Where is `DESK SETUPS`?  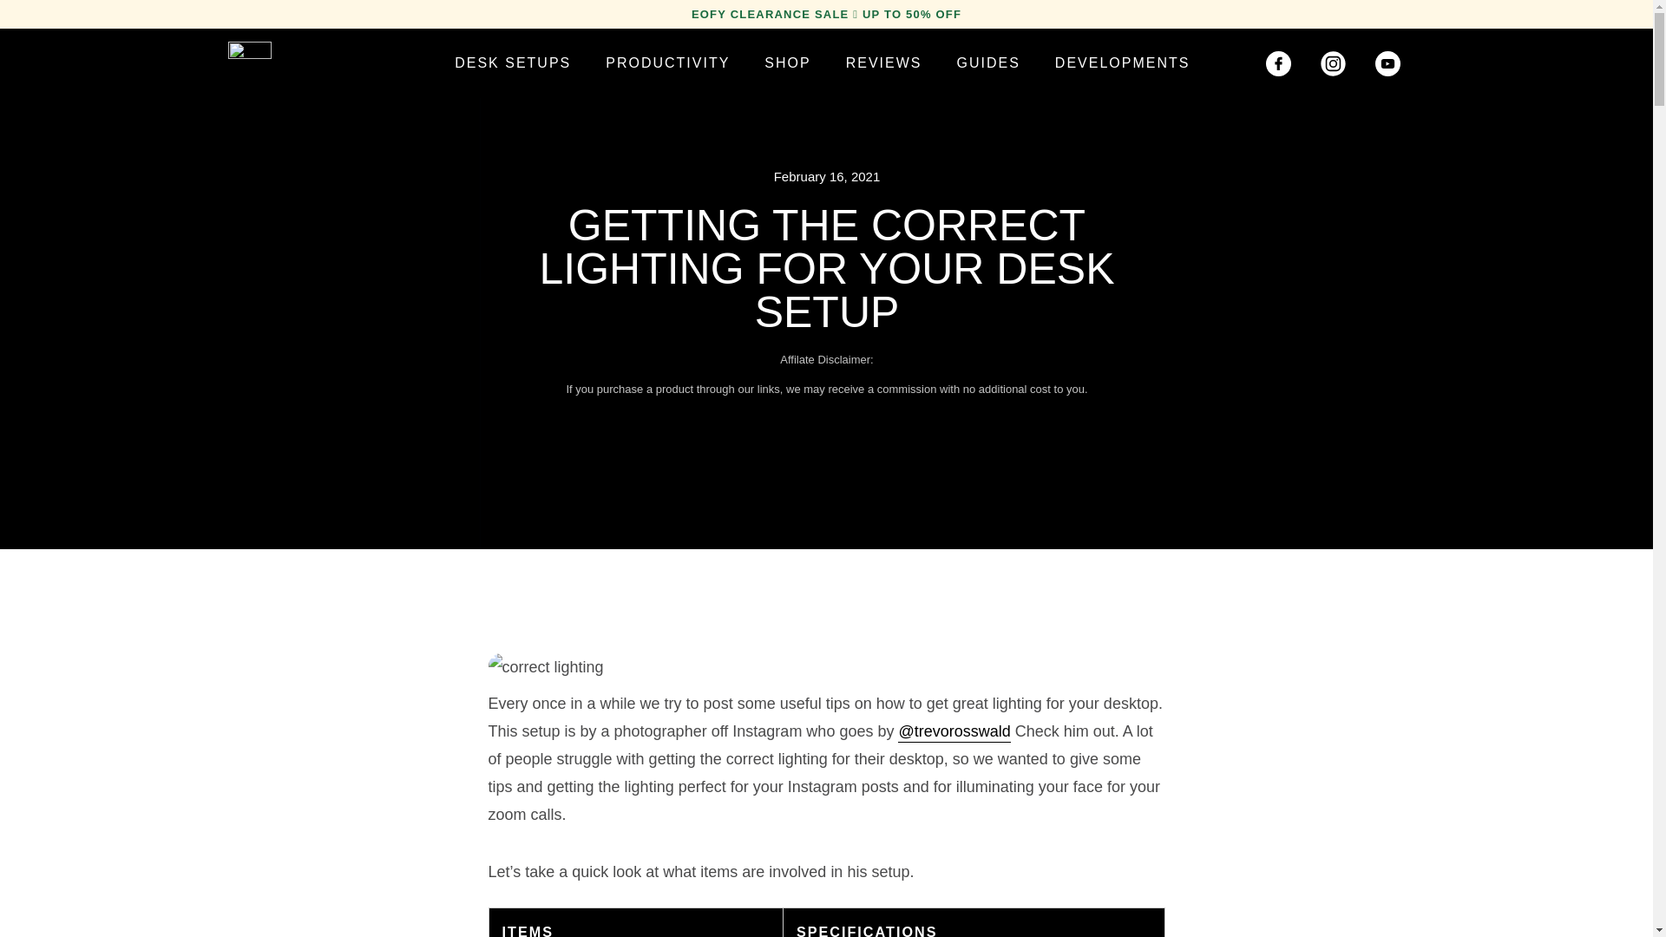
DESK SETUPS is located at coordinates (512, 62).